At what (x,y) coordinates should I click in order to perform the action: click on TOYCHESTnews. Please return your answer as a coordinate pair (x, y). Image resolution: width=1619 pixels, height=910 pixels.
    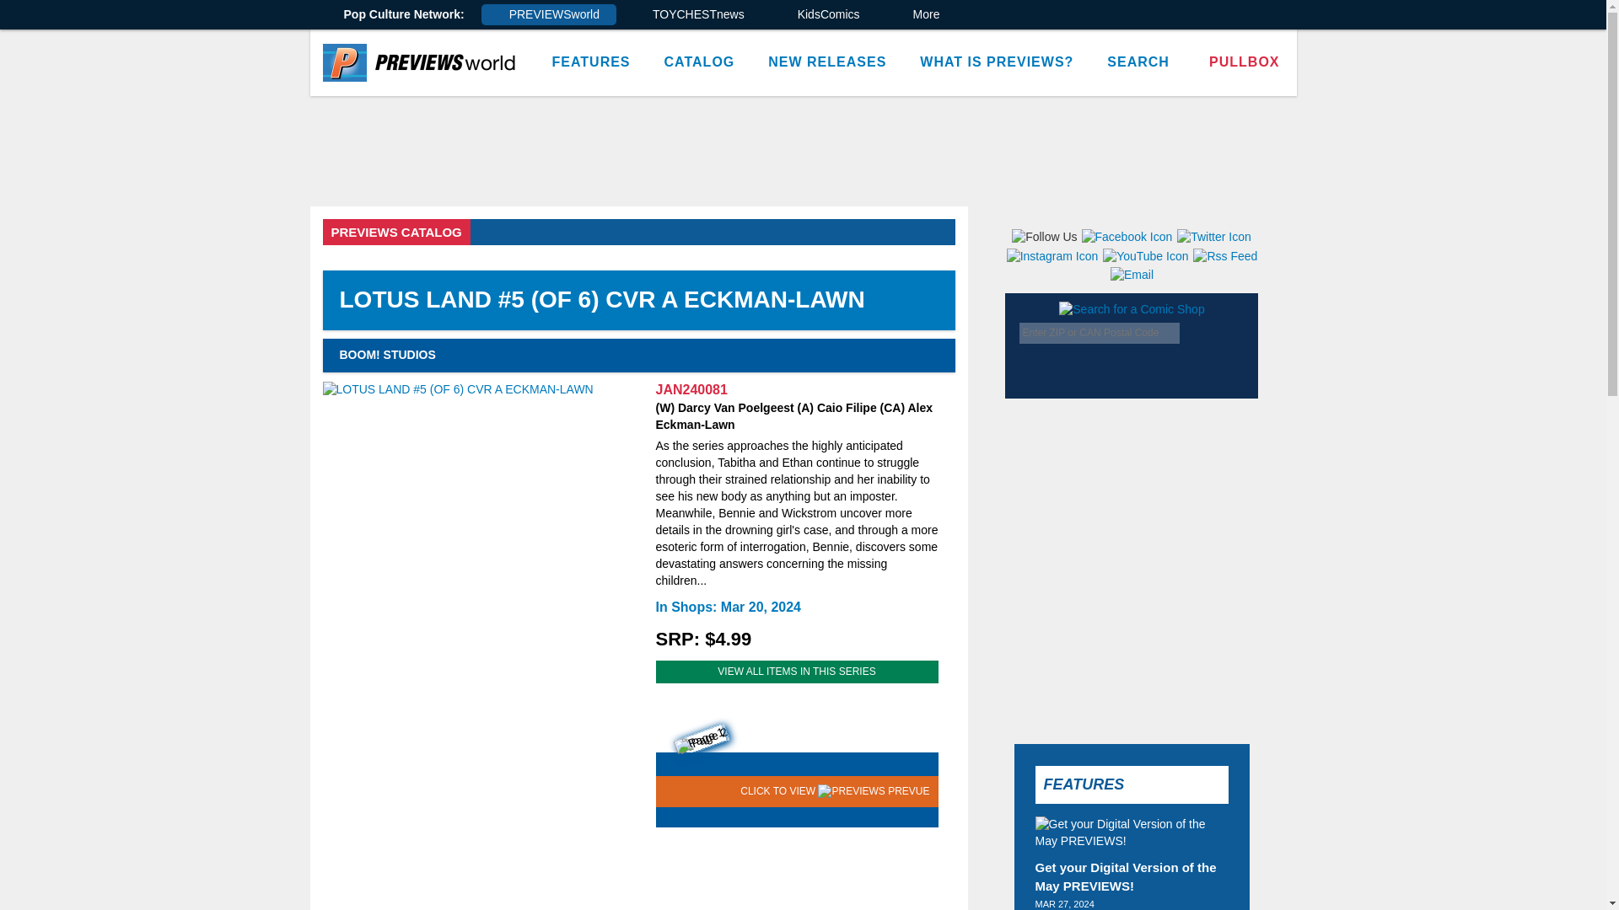
    Looking at the image, I should click on (693, 15).